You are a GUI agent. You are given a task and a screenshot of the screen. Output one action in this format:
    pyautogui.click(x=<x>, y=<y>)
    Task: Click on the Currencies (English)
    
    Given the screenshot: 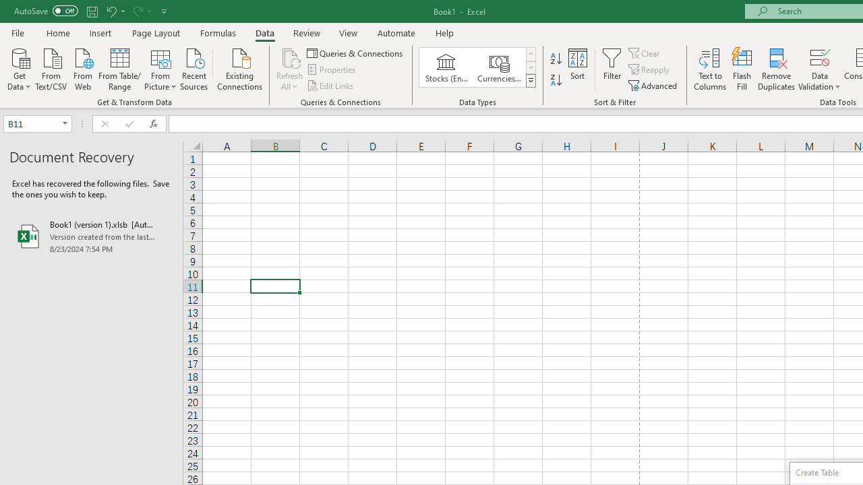 What is the action you would take?
    pyautogui.click(x=499, y=67)
    